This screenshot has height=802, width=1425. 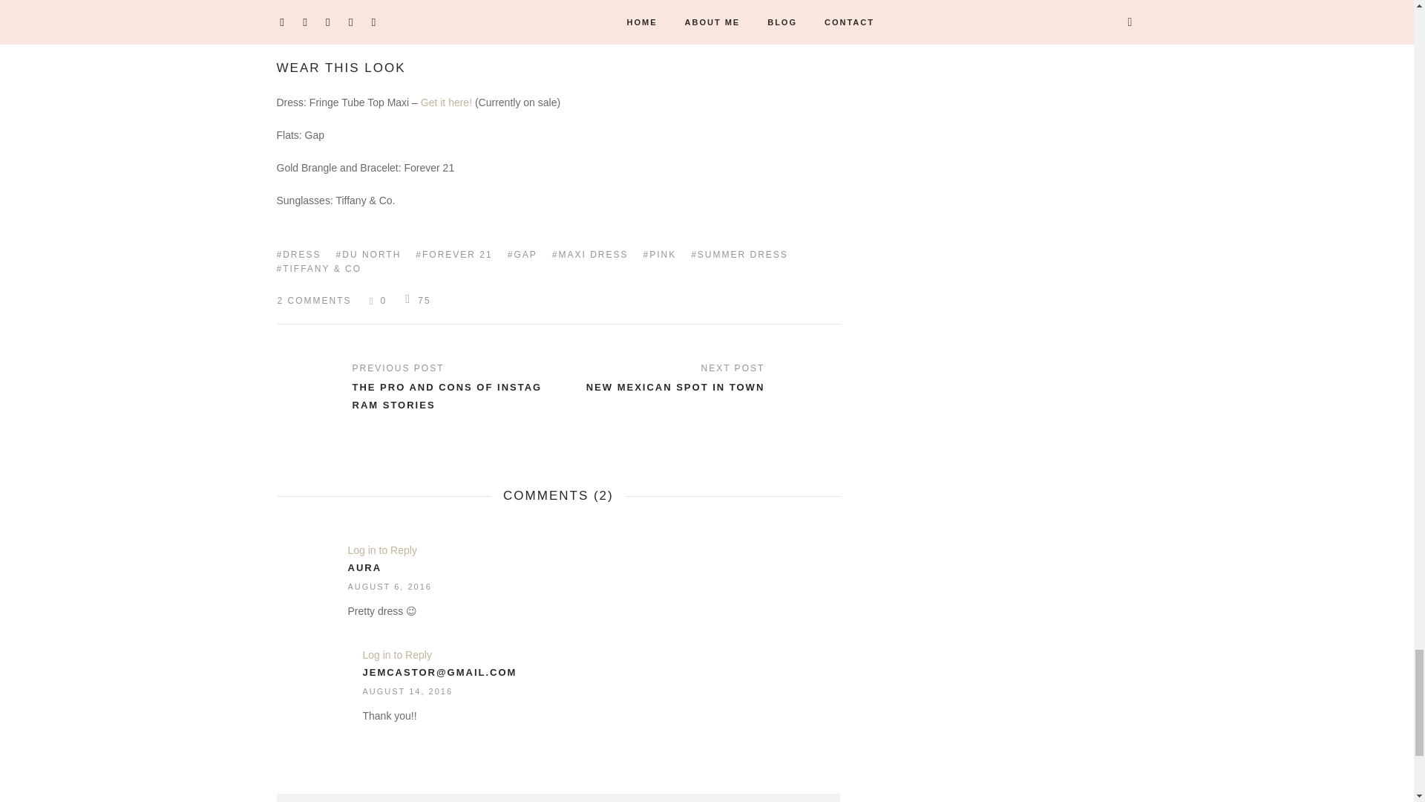 I want to click on DU NORTH, so click(x=369, y=254).